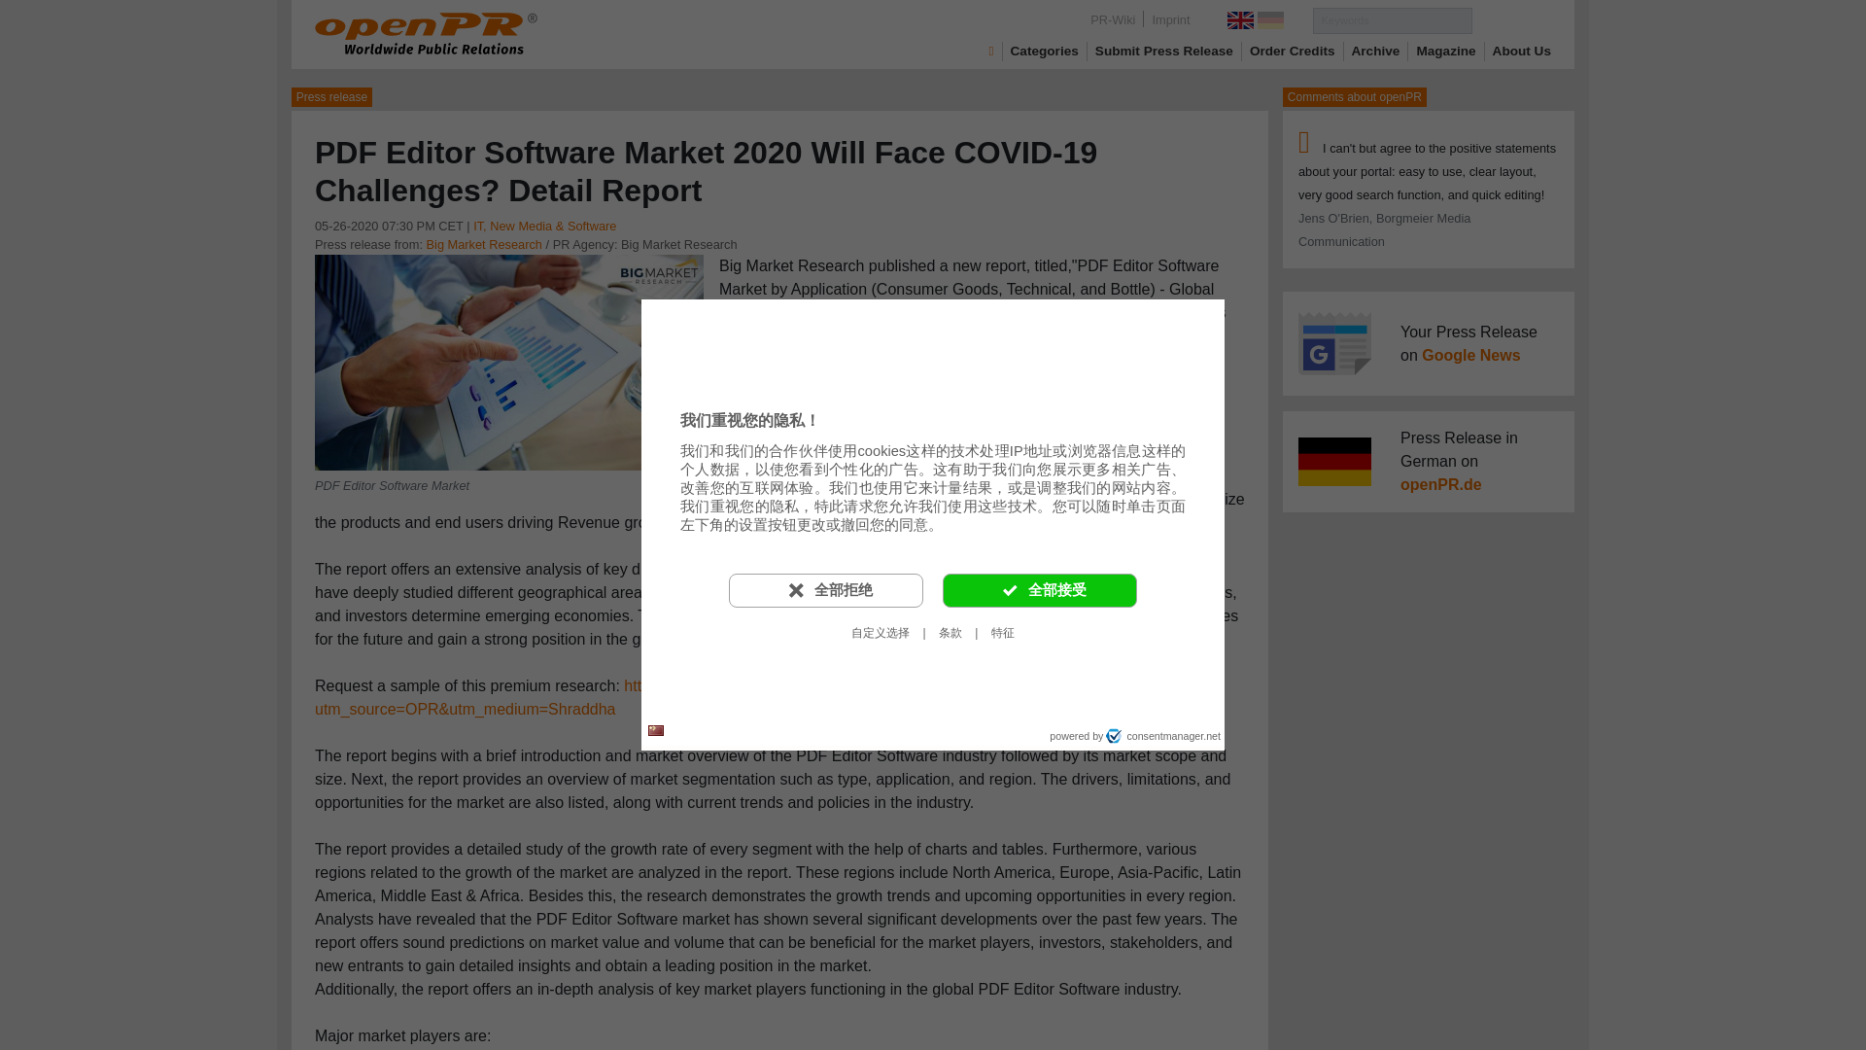  What do you see at coordinates (1510, 19) in the screenshot?
I see `Search  ` at bounding box center [1510, 19].